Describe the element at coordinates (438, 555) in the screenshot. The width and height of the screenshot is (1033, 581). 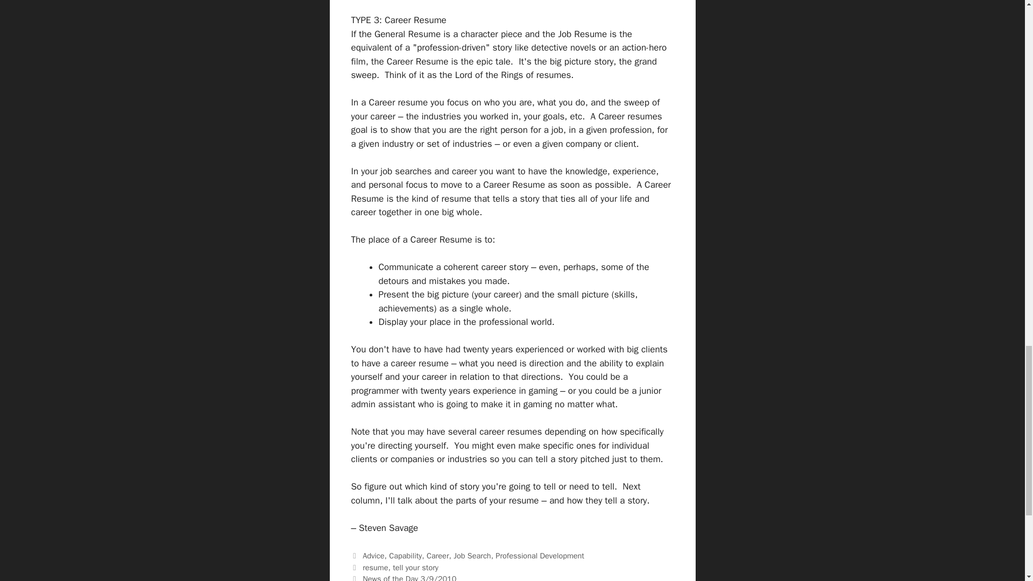
I see `Career` at that location.